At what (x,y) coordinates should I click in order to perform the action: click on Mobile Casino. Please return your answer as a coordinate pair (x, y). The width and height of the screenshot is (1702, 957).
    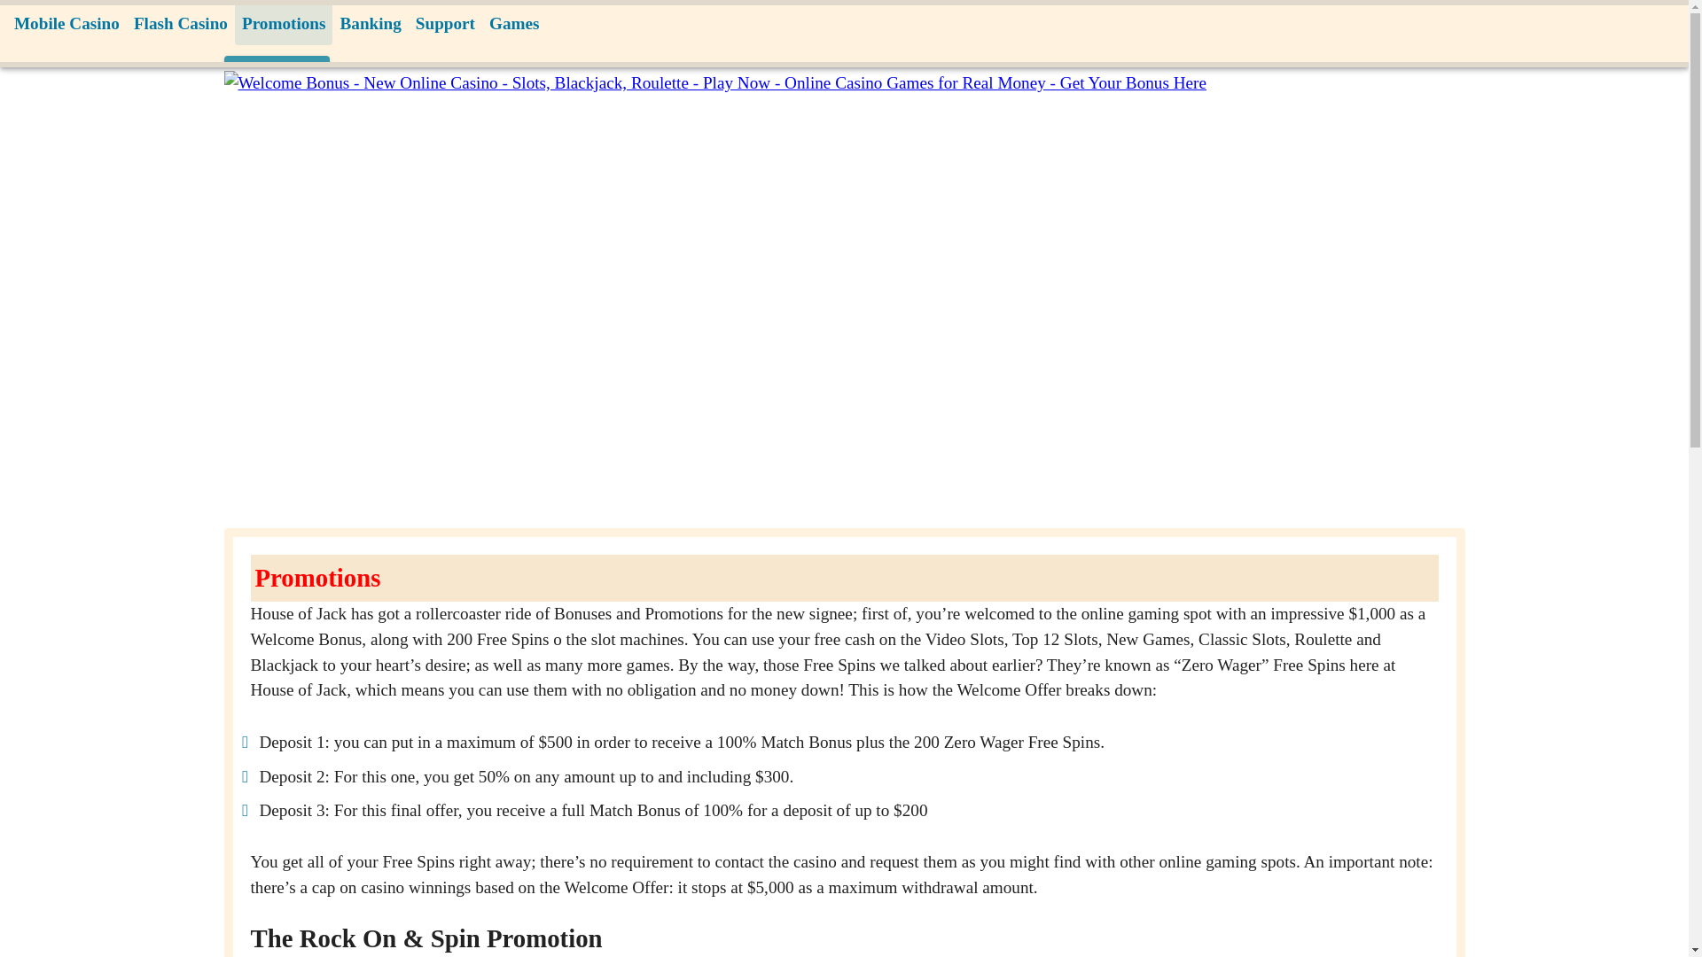
    Looking at the image, I should click on (66, 23).